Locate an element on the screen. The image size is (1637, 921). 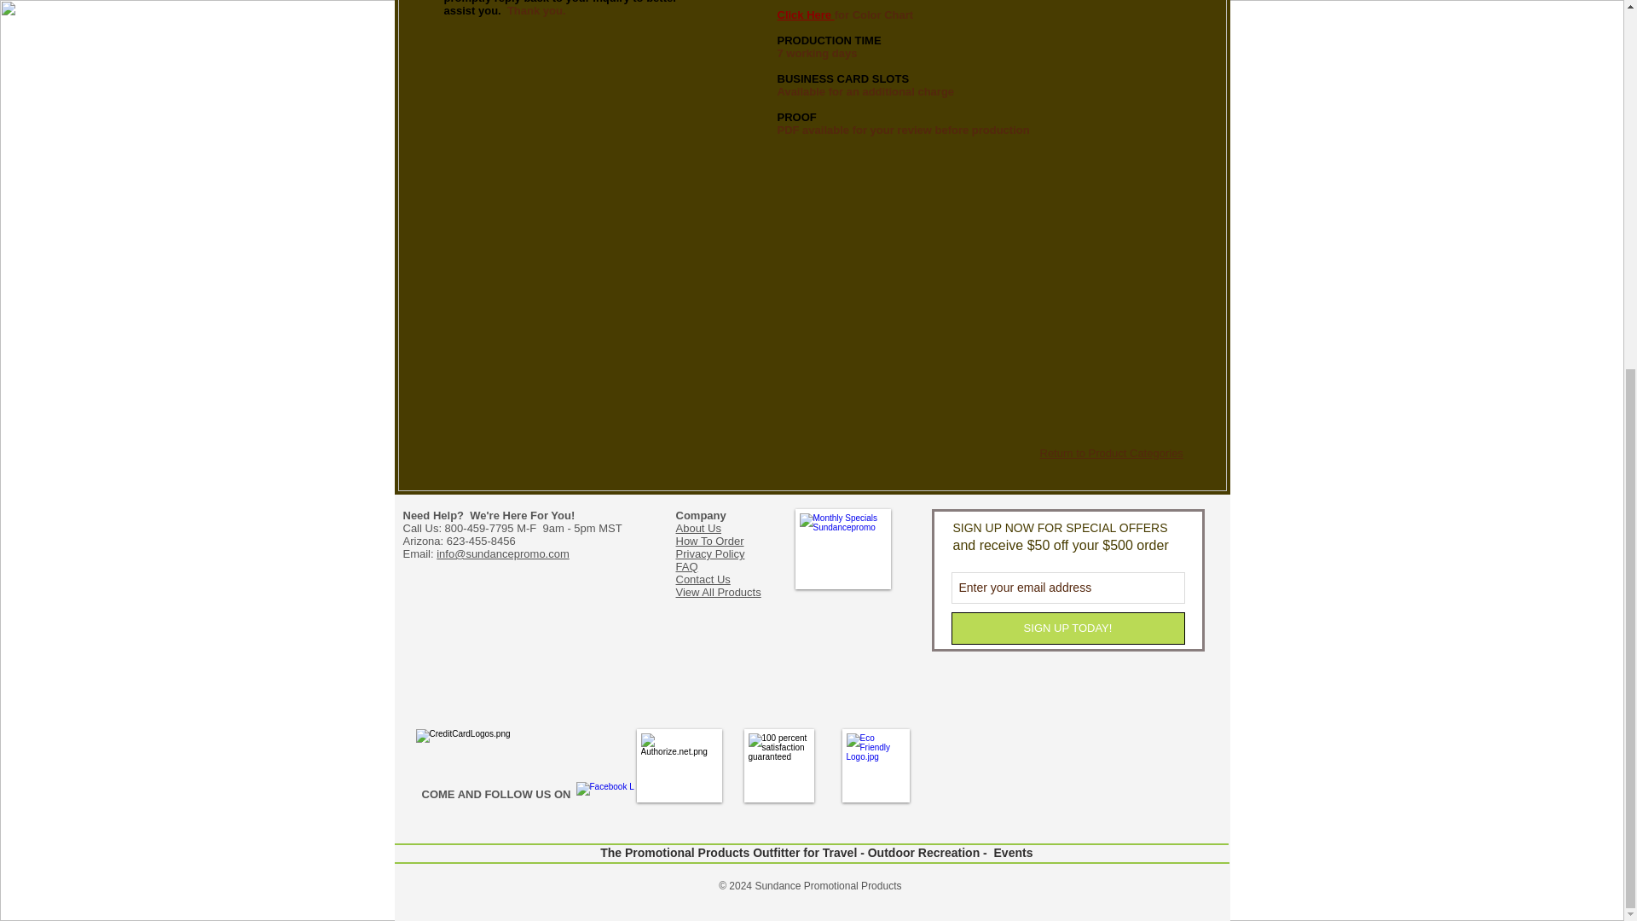
Privacy Policy is located at coordinates (709, 553).